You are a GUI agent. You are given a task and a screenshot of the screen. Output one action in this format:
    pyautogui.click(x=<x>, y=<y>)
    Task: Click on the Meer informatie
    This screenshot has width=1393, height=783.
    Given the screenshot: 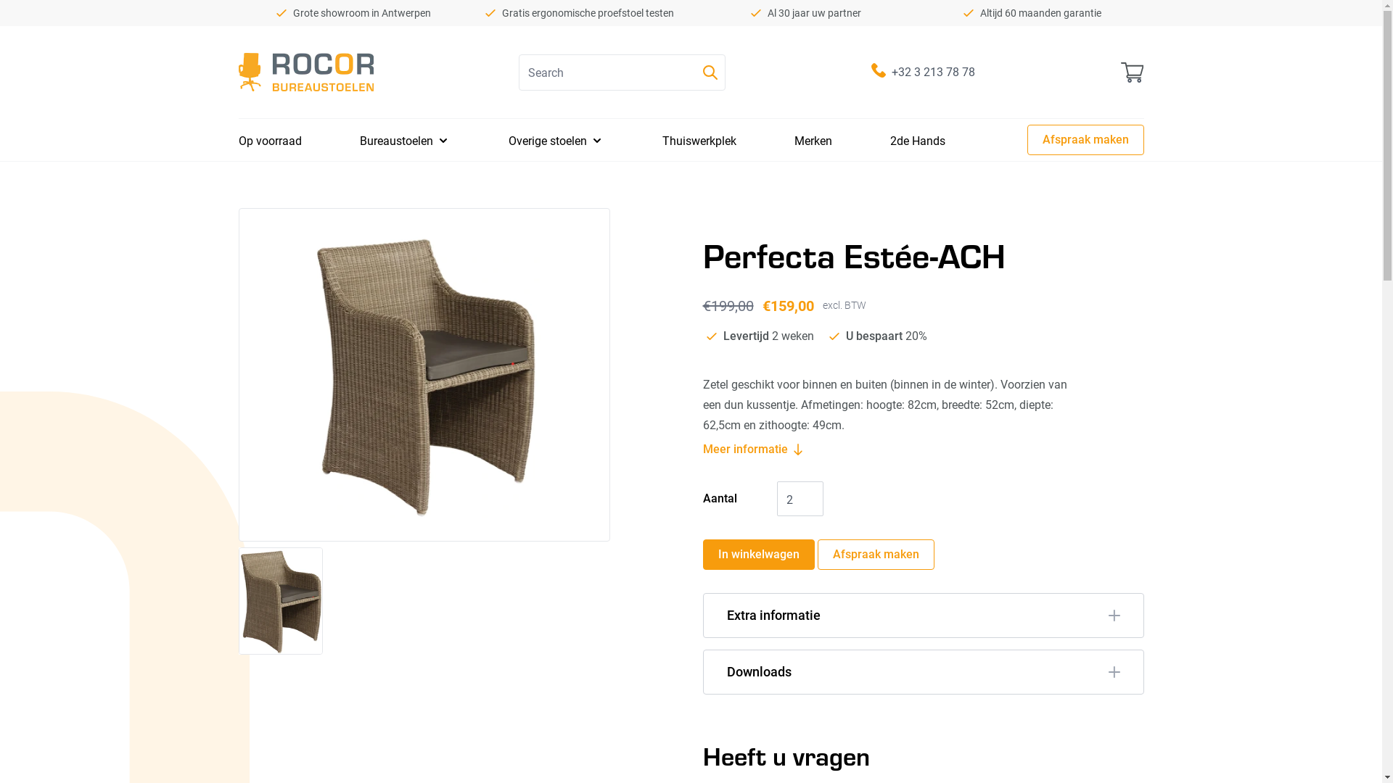 What is the action you would take?
    pyautogui.click(x=752, y=449)
    